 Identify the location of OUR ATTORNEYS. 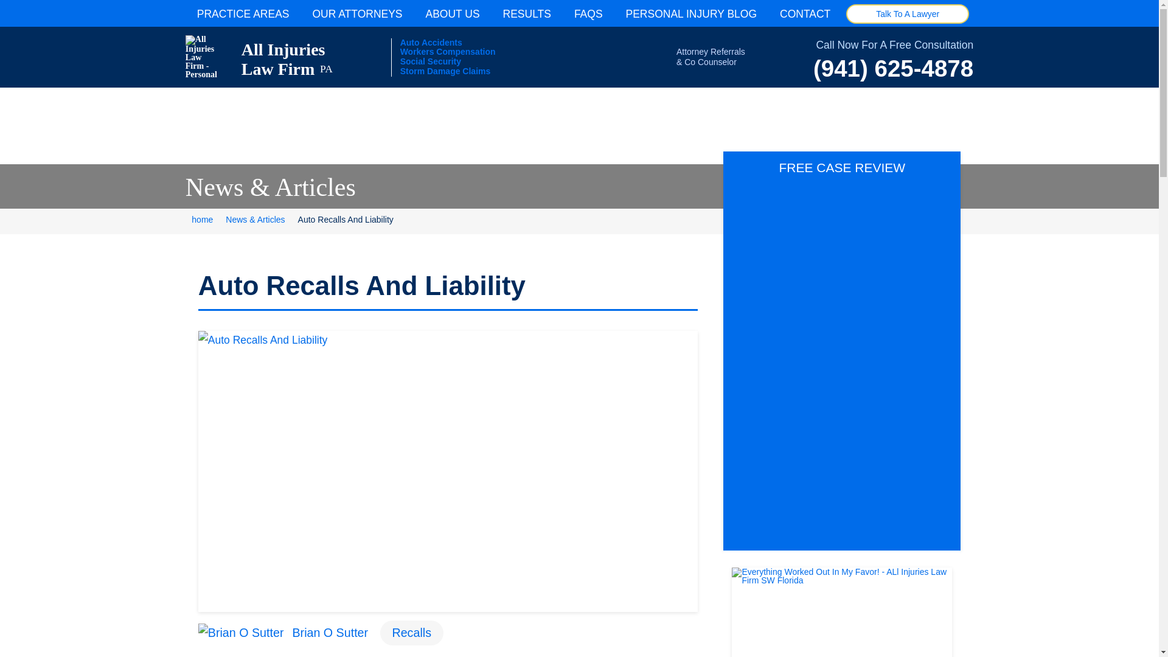
(588, 14).